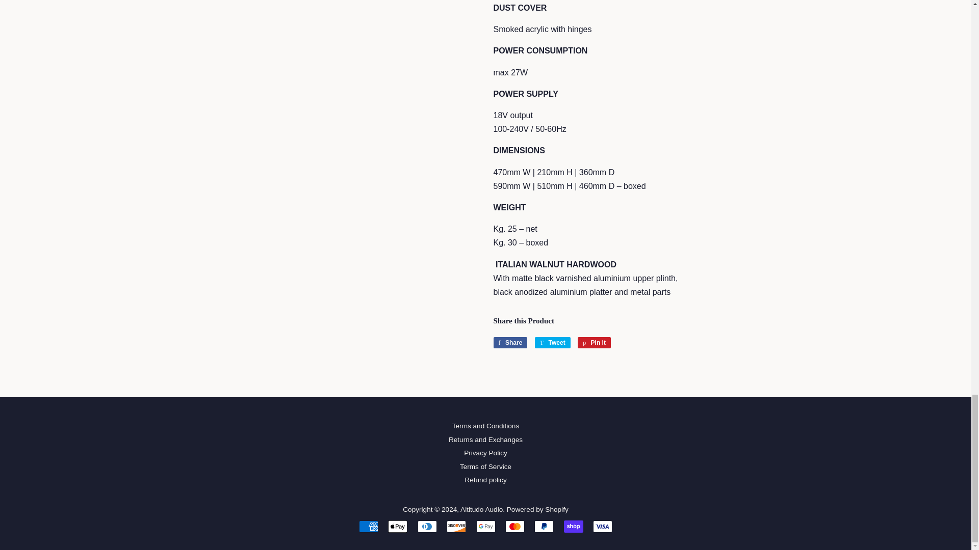 The height and width of the screenshot is (550, 979). I want to click on Share on Facebook, so click(510, 342).